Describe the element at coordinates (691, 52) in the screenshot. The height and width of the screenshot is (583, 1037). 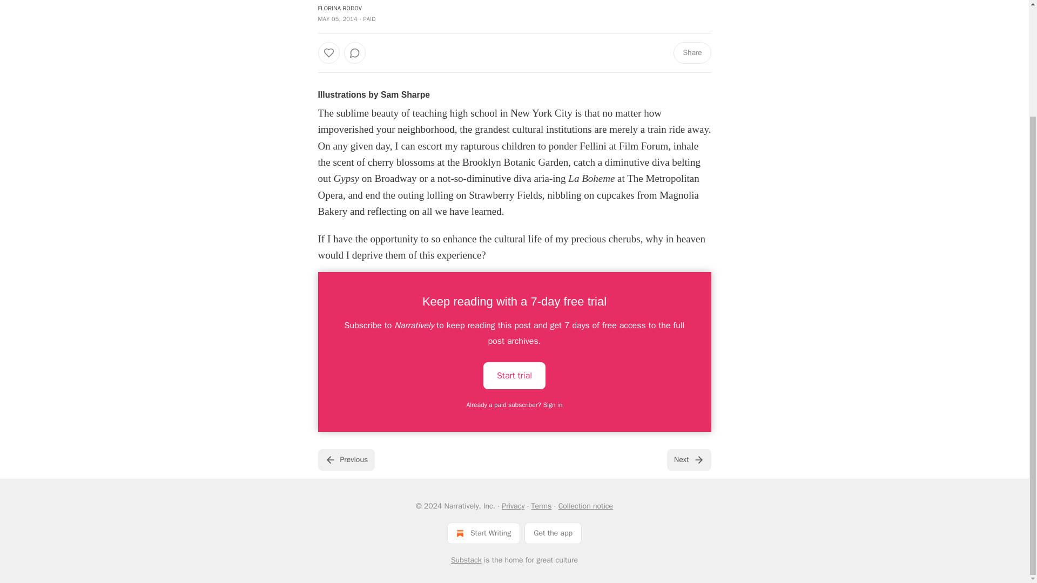
I see `Share` at that location.